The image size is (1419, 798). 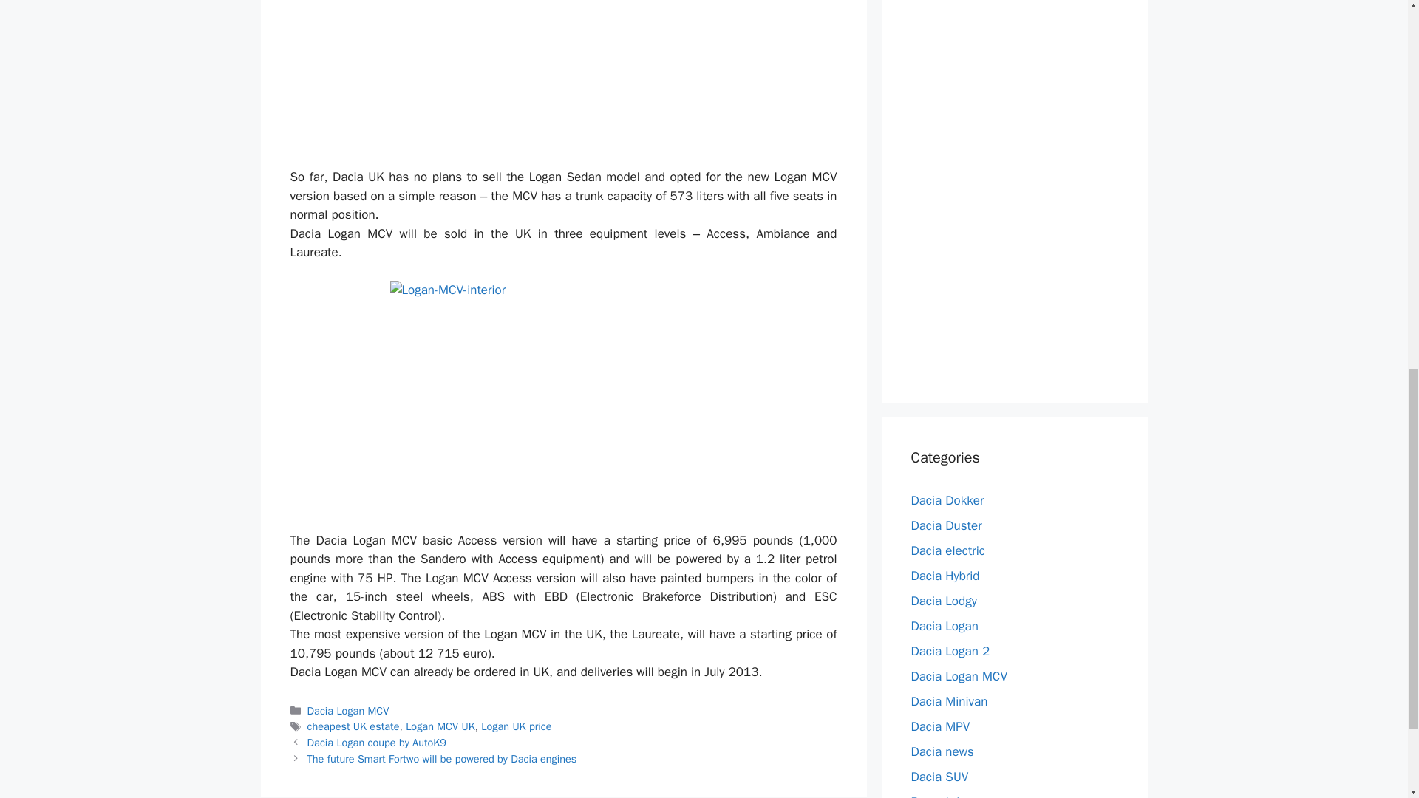 What do you see at coordinates (442, 758) in the screenshot?
I see `The future Smart Fortwo will be powered by Dacia engines` at bounding box center [442, 758].